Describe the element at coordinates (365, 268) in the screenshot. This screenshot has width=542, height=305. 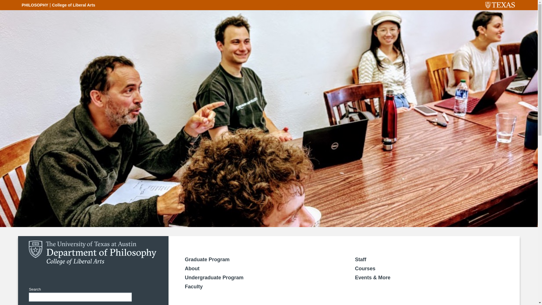
I see `Courses` at that location.